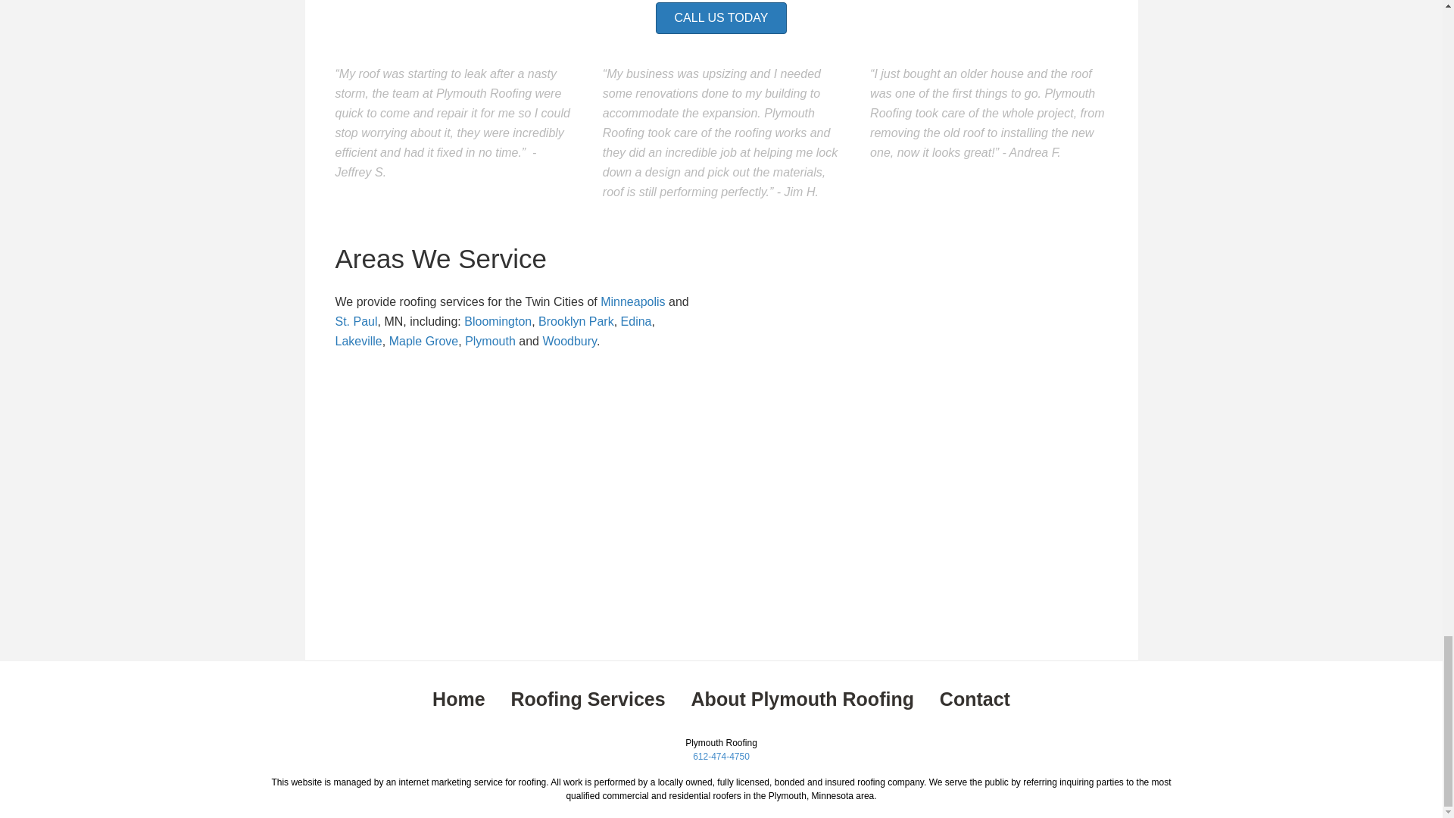 The image size is (1454, 818). What do you see at coordinates (457, 699) in the screenshot?
I see `Home` at bounding box center [457, 699].